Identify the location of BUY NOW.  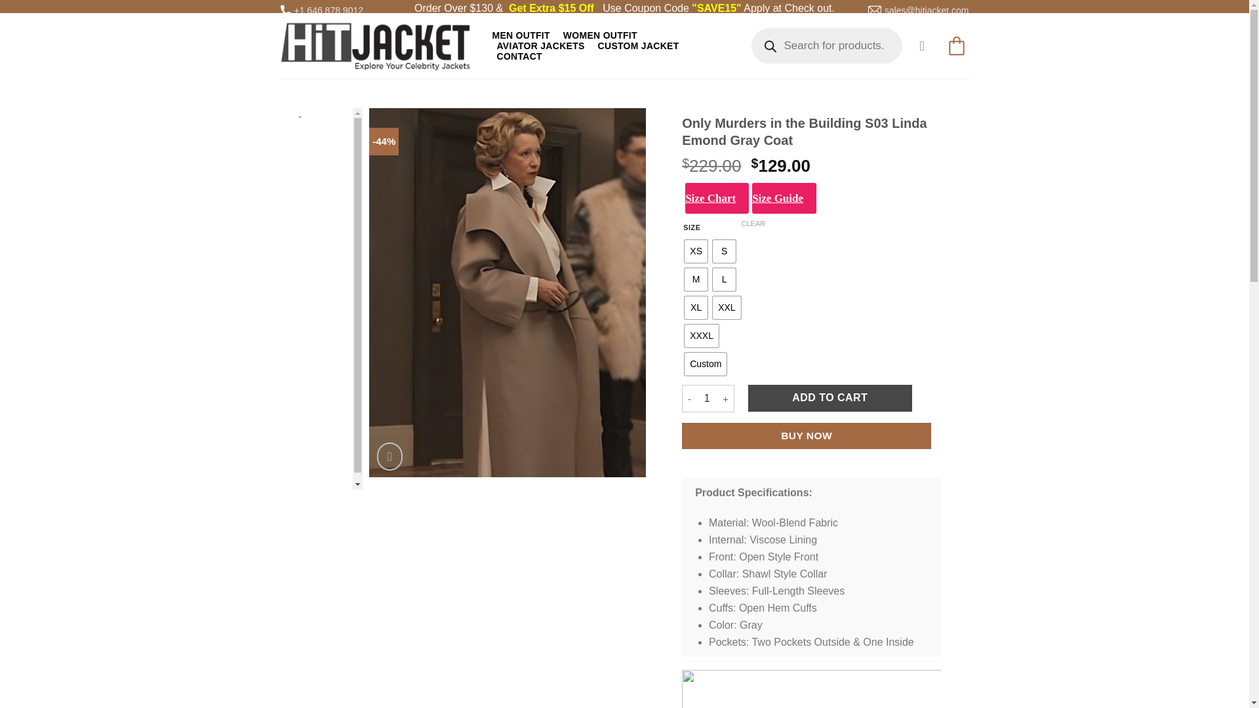
(807, 435).